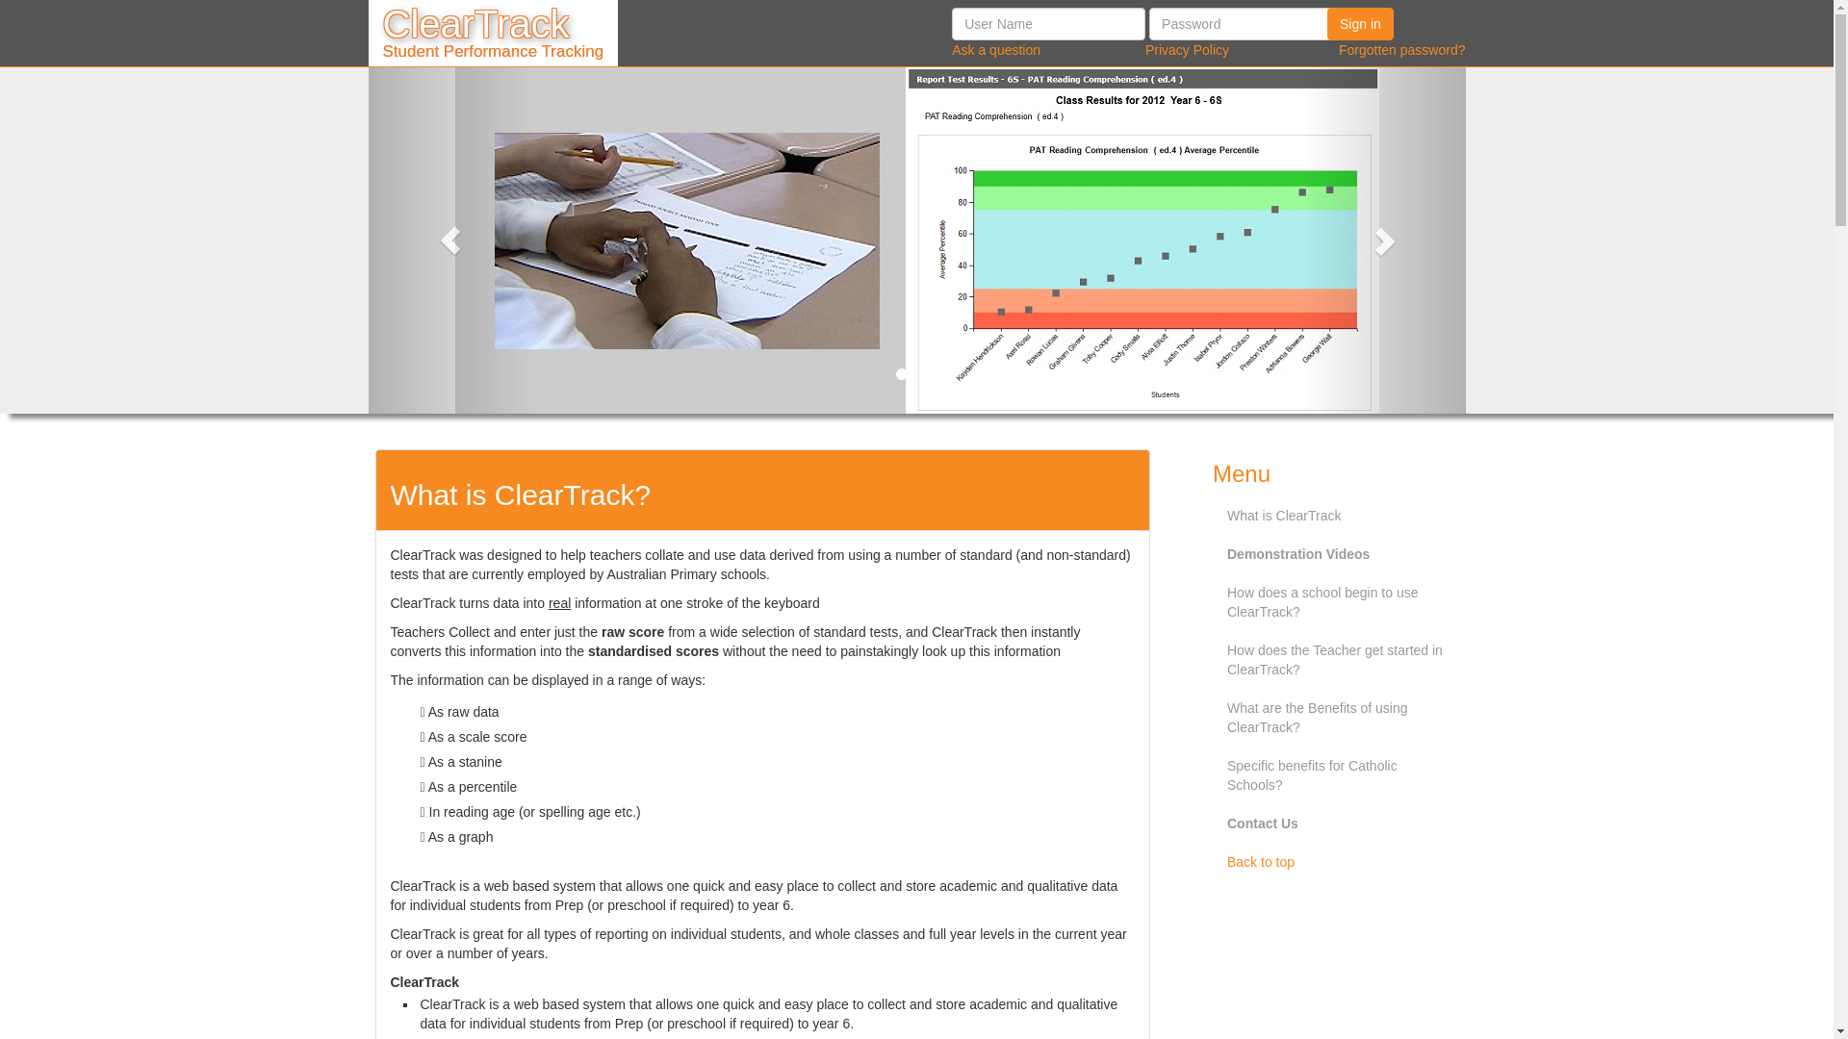 The height and width of the screenshot is (1039, 1848). What do you see at coordinates (493, 33) in the screenshot?
I see `ClearTrack
Student Performance Tracking` at bounding box center [493, 33].